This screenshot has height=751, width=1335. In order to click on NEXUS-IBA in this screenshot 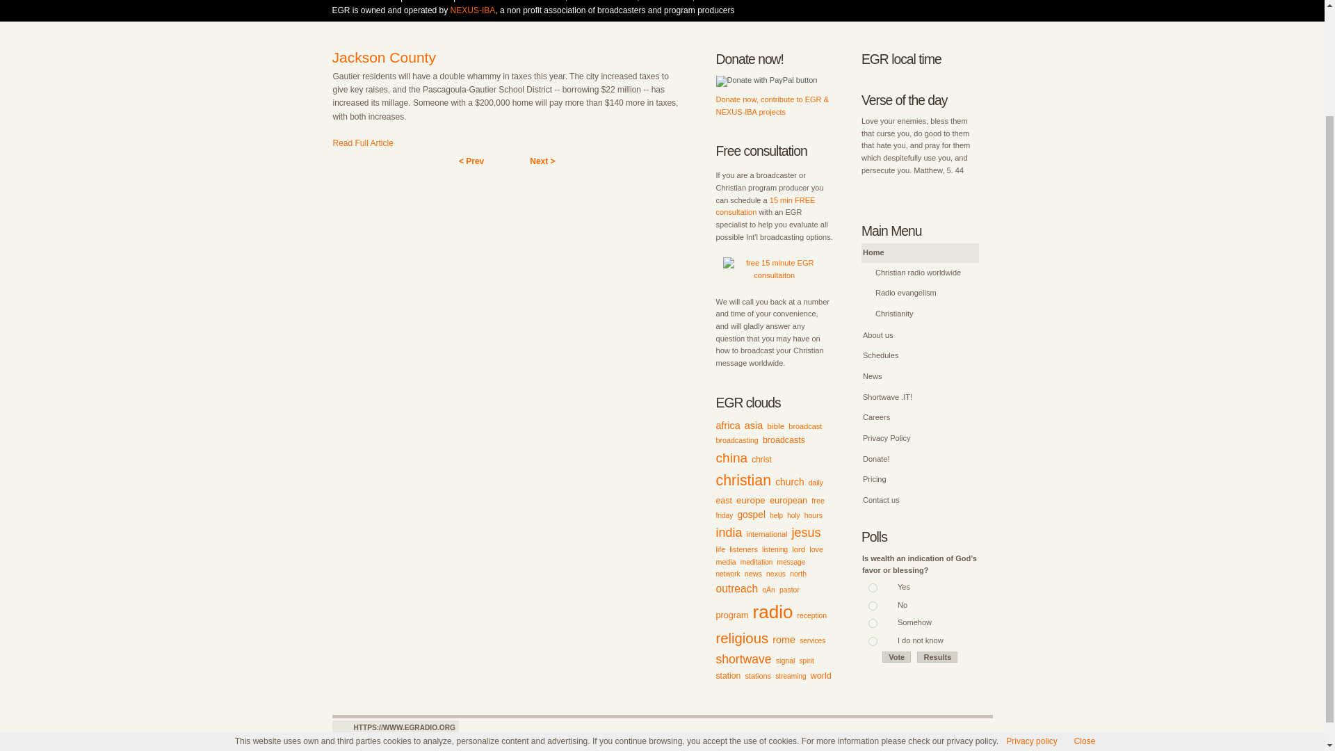, I will do `click(473, 10)`.